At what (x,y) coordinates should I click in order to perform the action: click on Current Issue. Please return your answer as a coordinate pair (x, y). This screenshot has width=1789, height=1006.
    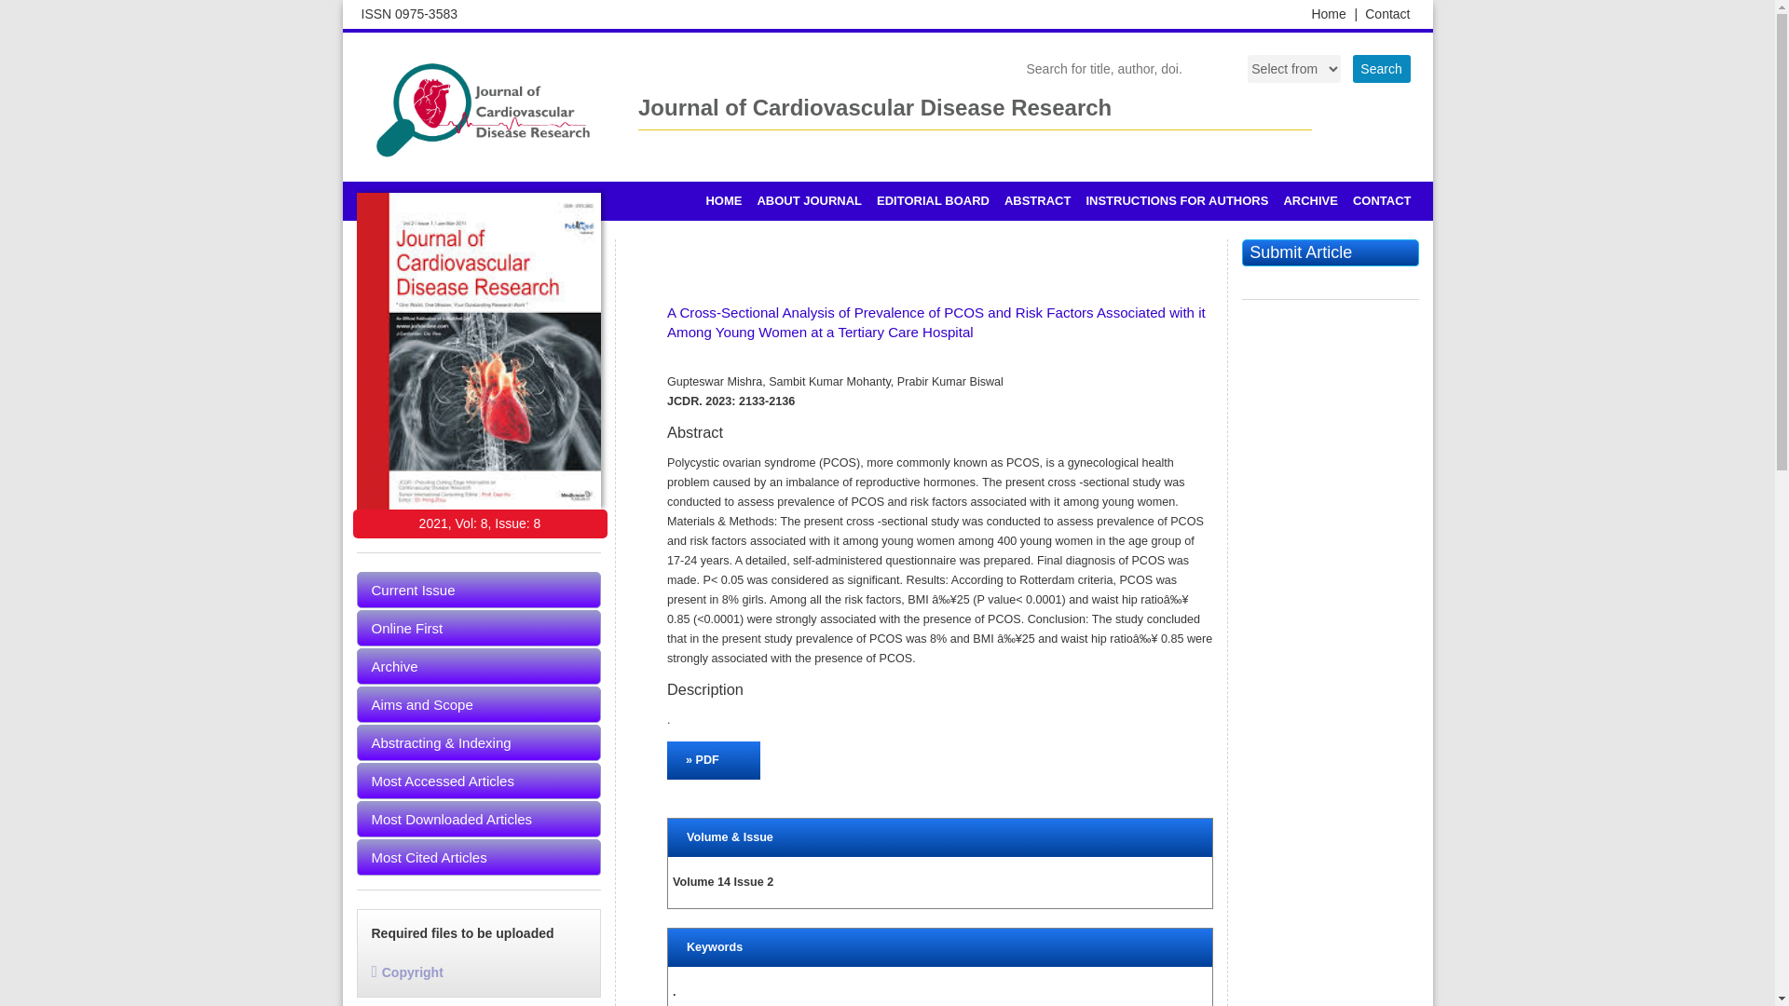
    Looking at the image, I should click on (479, 591).